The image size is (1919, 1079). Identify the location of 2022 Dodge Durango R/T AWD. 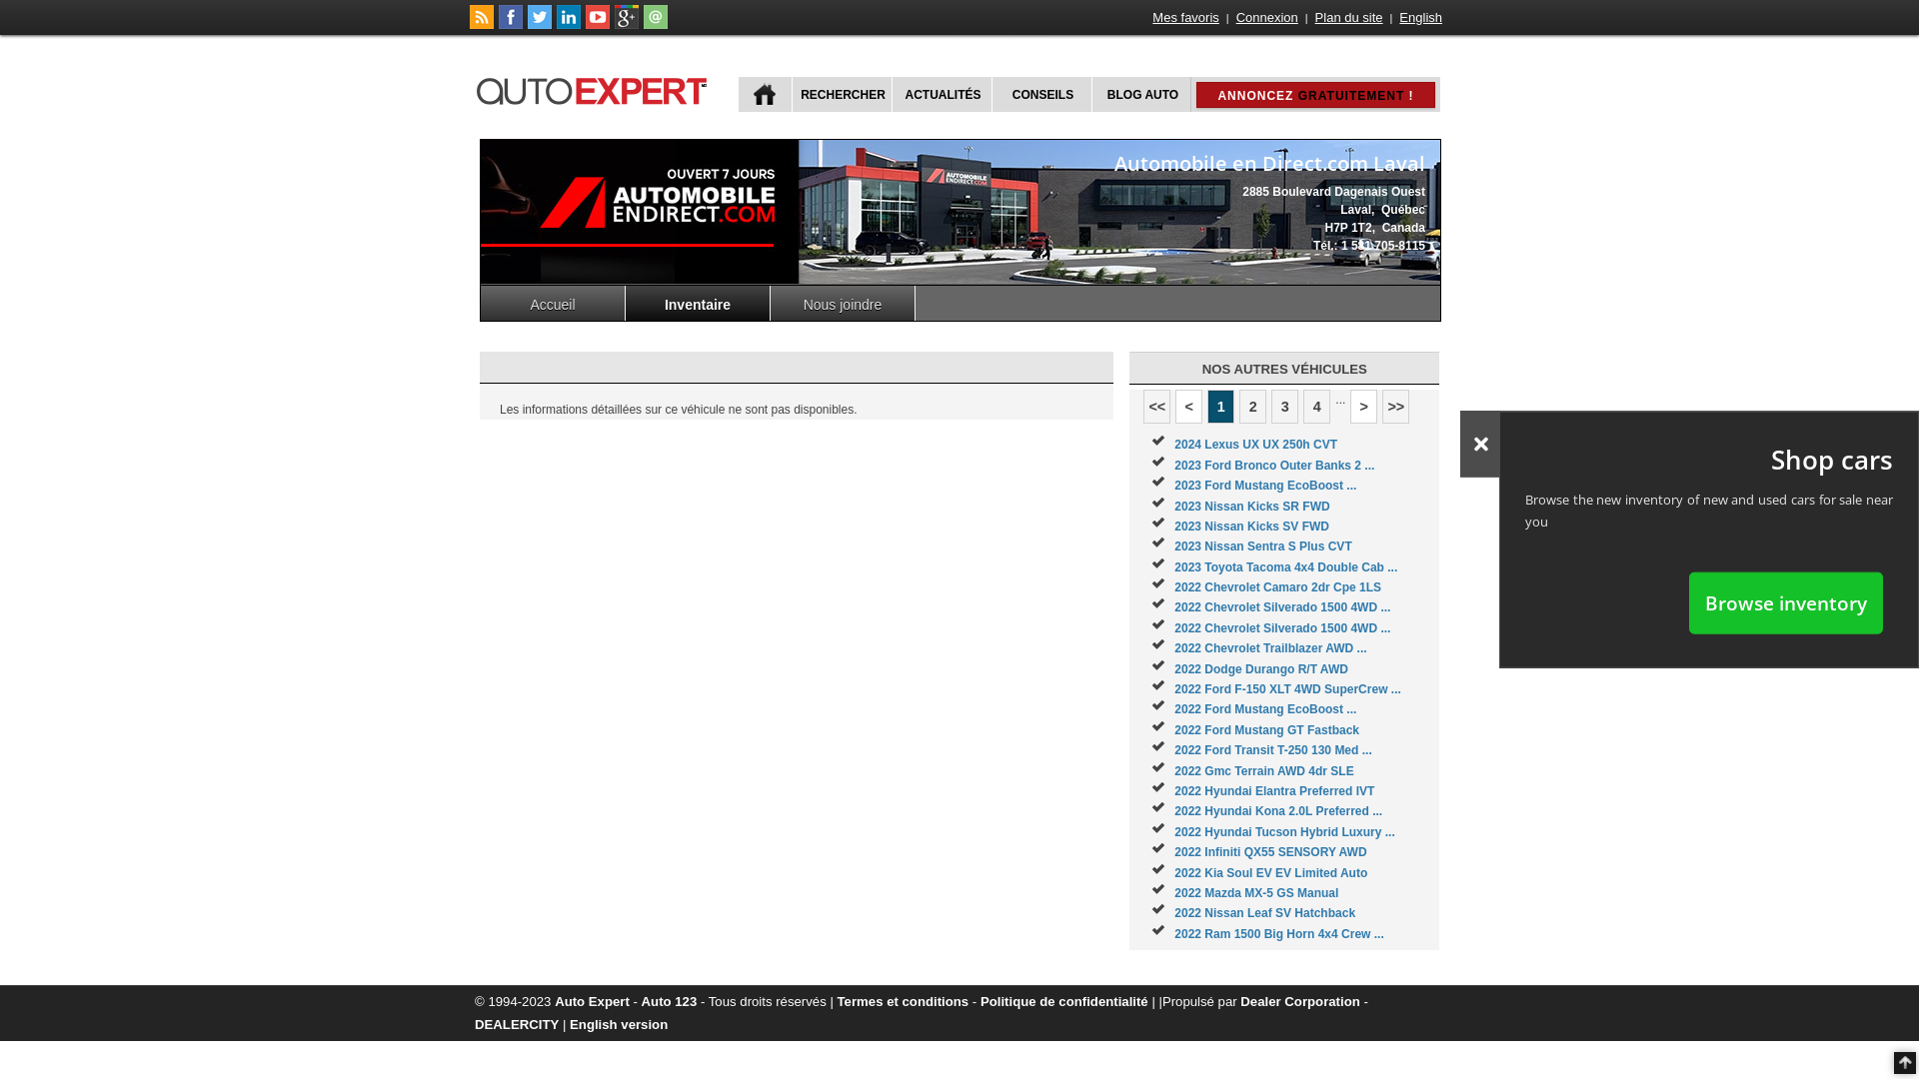
(1261, 669).